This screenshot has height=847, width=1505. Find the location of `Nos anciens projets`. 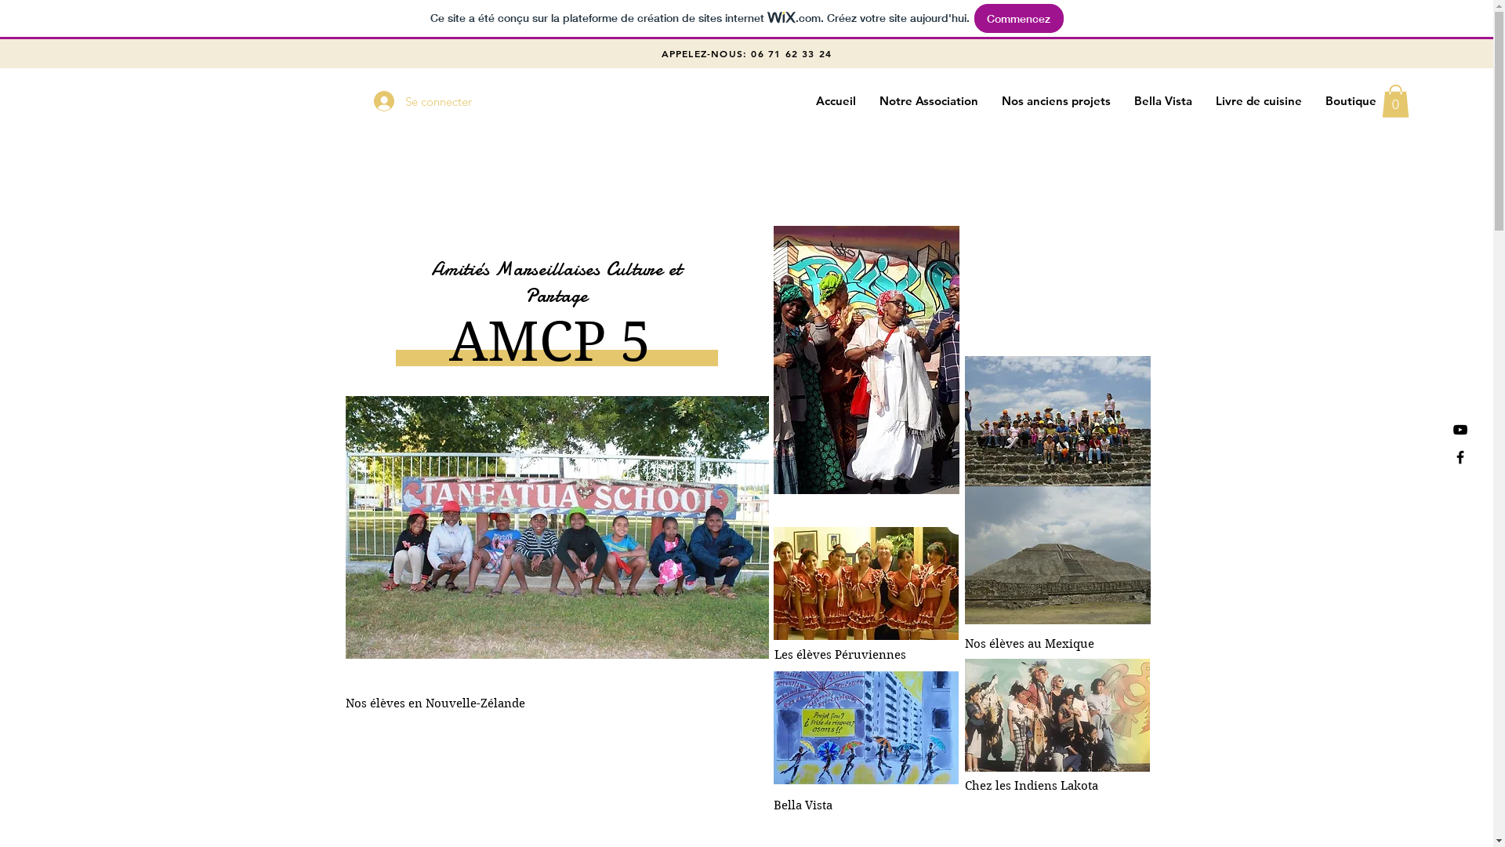

Nos anciens projets is located at coordinates (1057, 101).